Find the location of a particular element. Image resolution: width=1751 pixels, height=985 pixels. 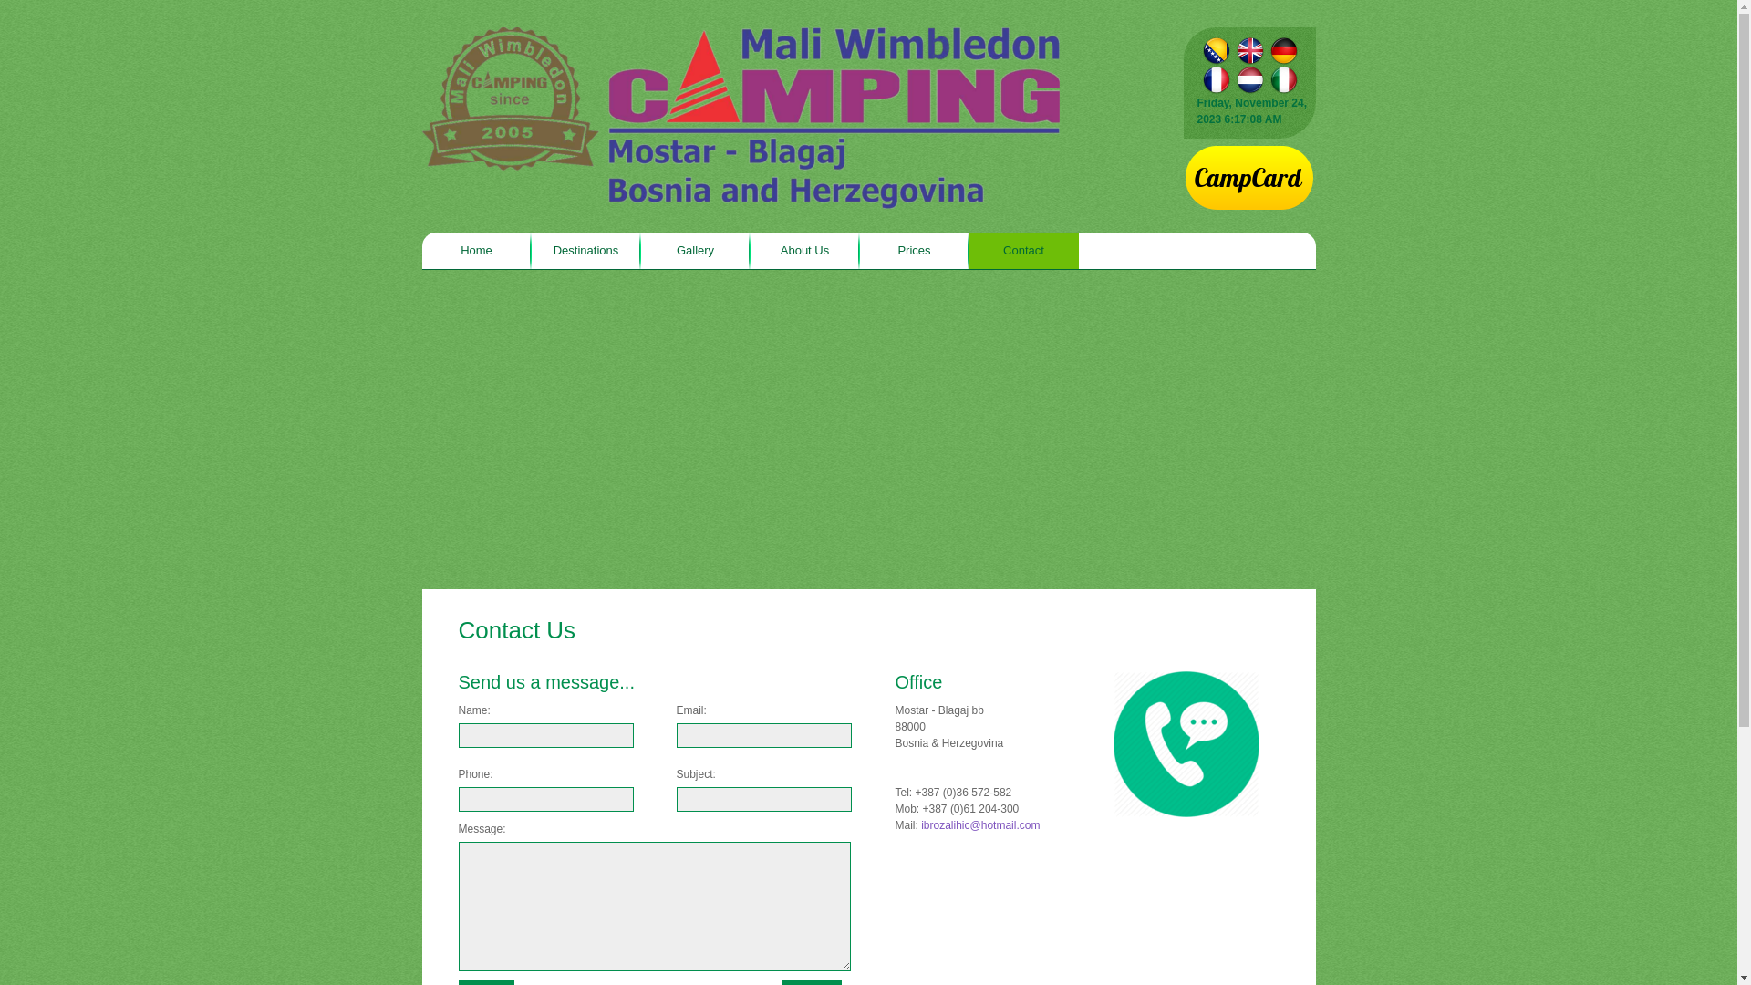

Deutsch is located at coordinates (1284, 51).